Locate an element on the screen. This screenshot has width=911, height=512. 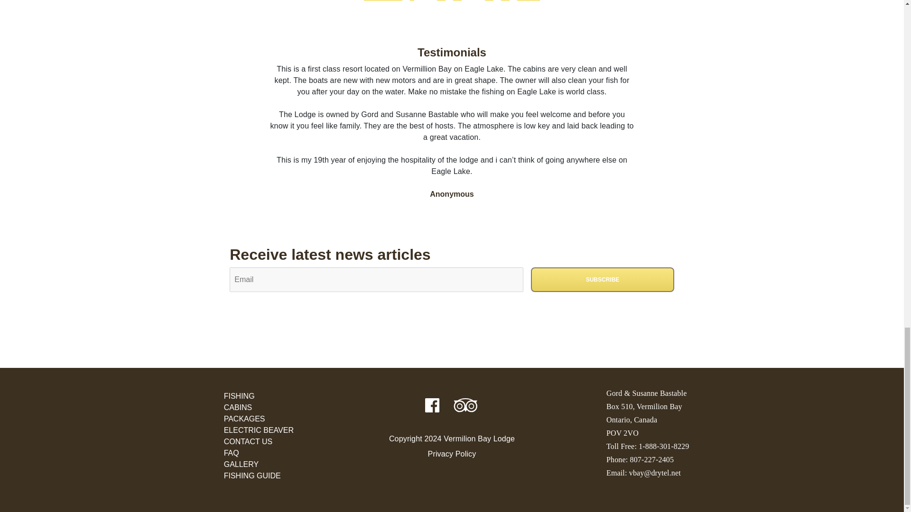
FAQ is located at coordinates (259, 453).